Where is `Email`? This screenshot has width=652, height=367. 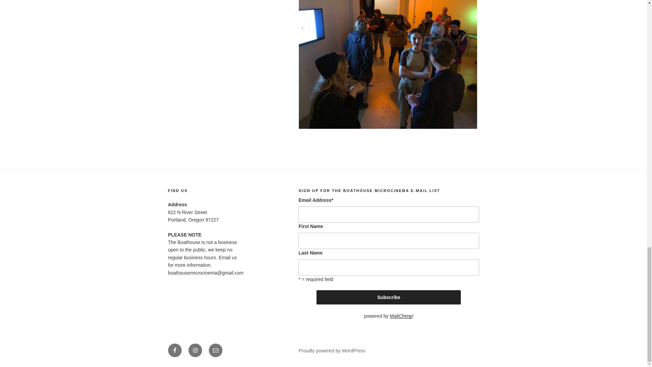 Email is located at coordinates (215, 350).